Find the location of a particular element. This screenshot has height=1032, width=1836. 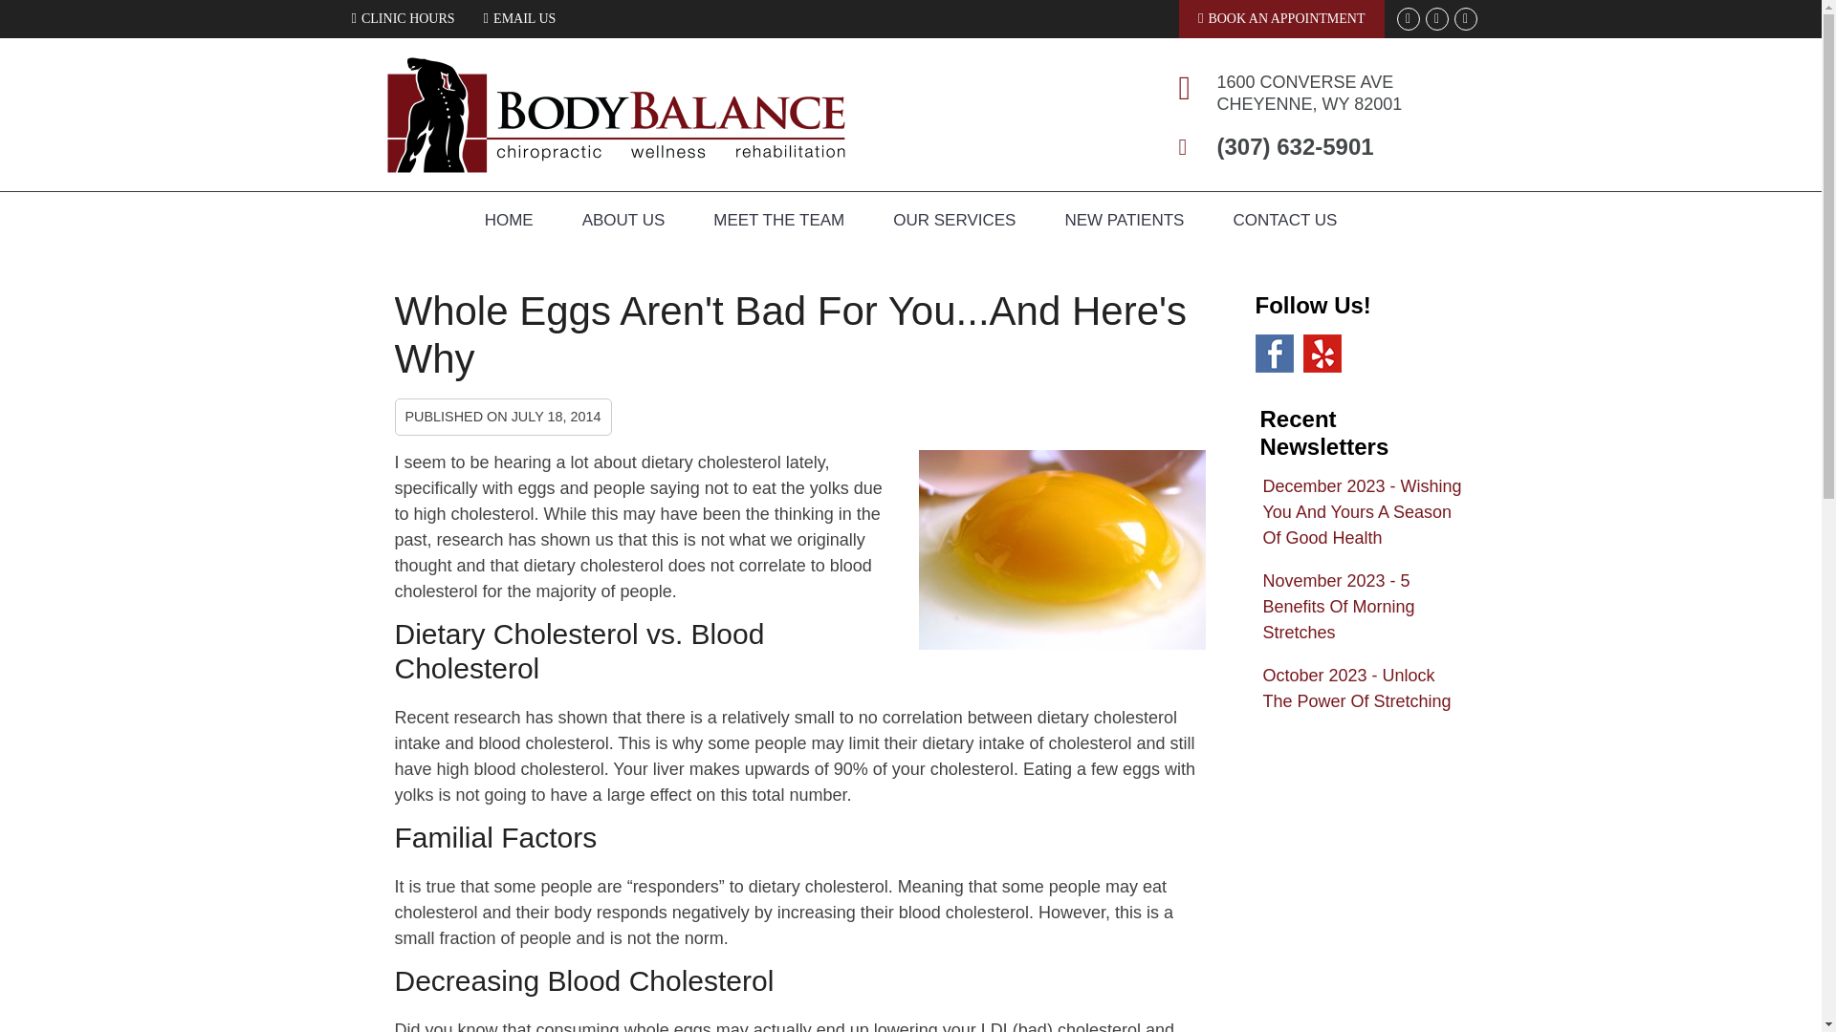

Welcome to BodyBalance is located at coordinates (616, 166).